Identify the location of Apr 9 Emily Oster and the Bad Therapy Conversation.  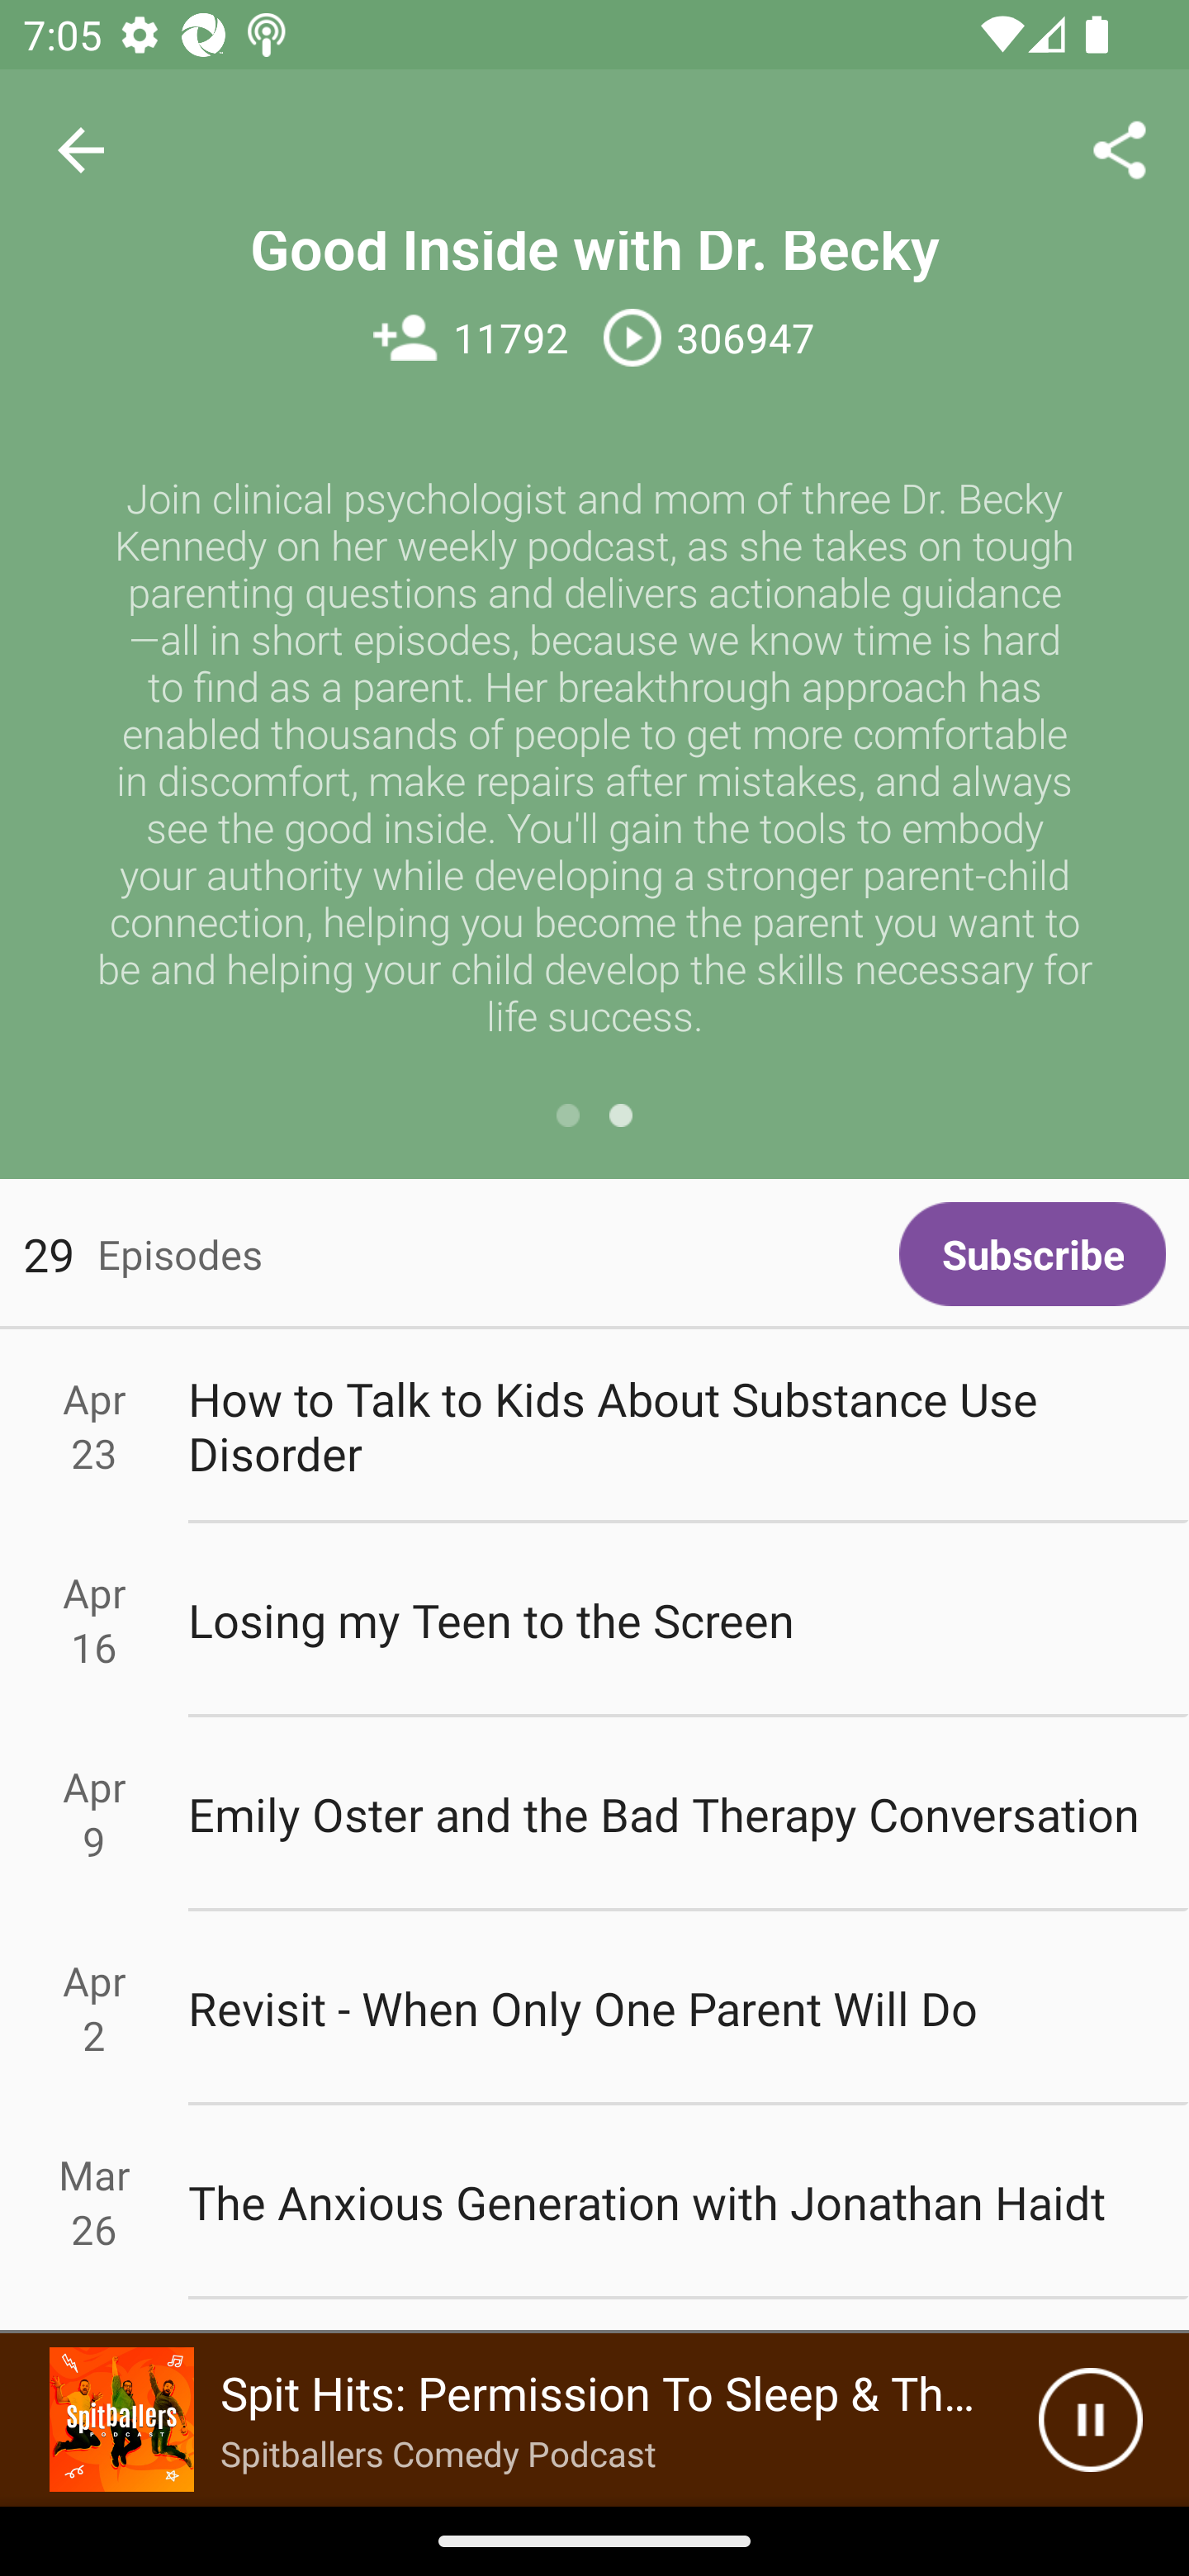
(594, 1815).